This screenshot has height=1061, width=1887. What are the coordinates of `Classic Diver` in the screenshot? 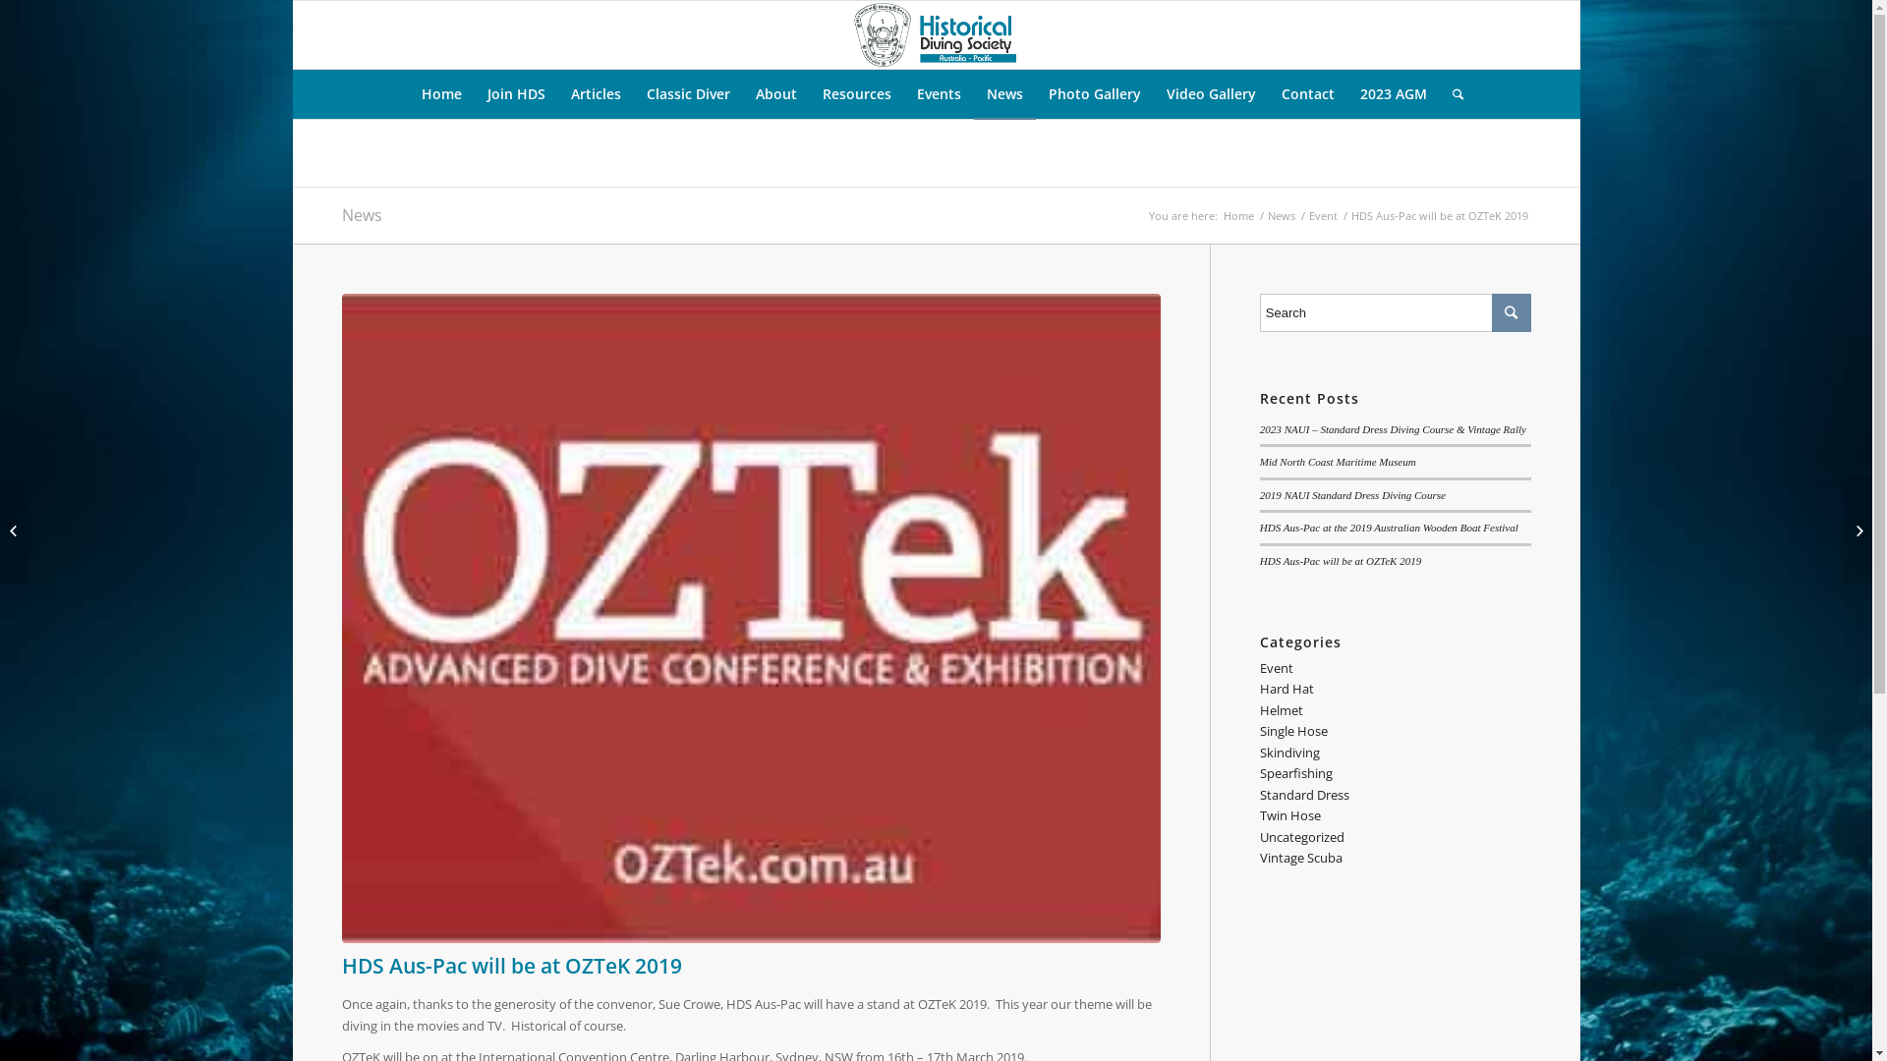 It's located at (688, 94).